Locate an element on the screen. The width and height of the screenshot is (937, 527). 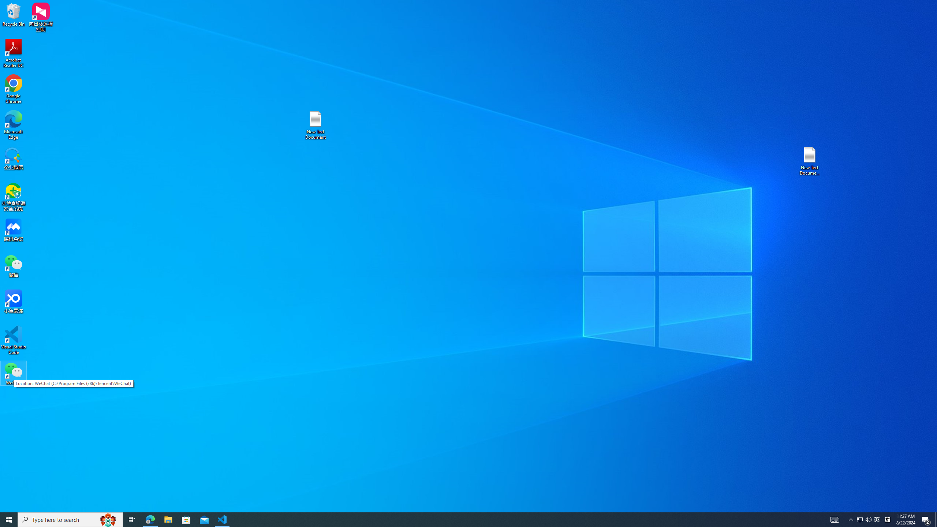
Start is located at coordinates (877, 520).